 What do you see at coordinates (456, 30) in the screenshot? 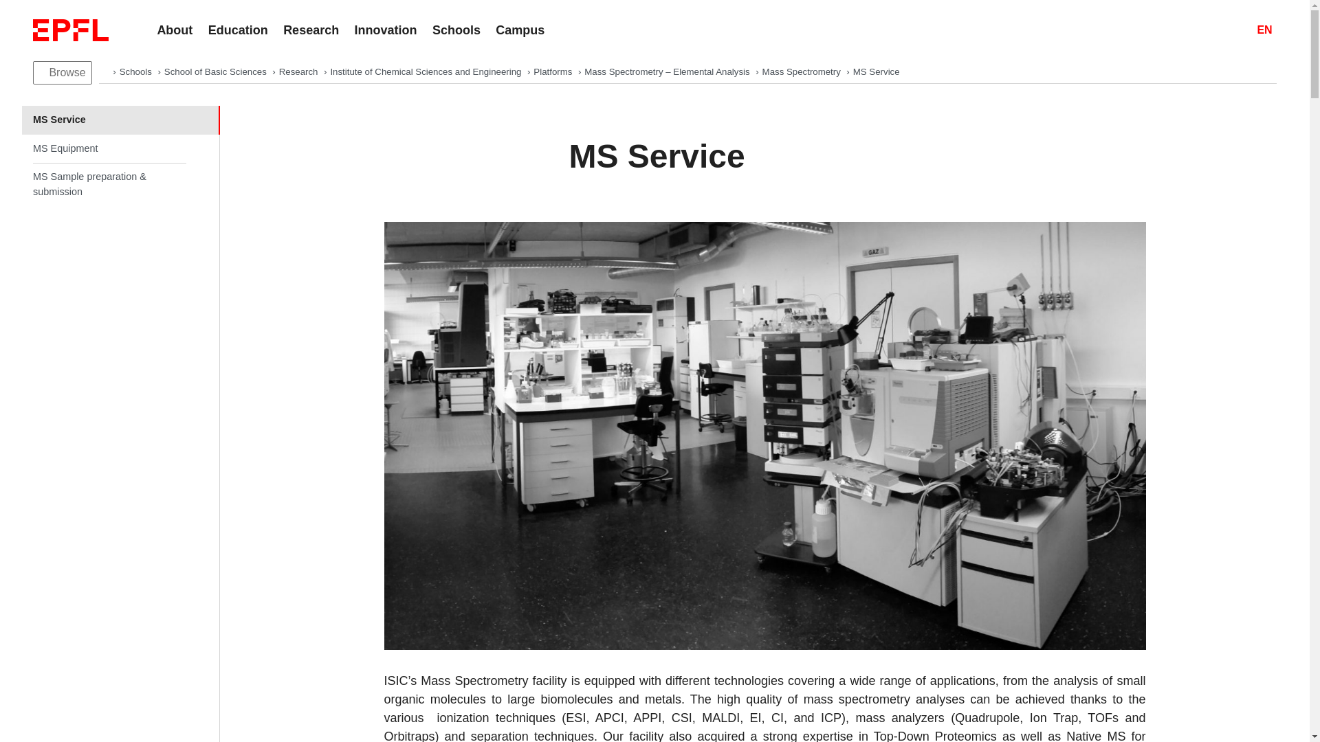
I see `Schools` at bounding box center [456, 30].